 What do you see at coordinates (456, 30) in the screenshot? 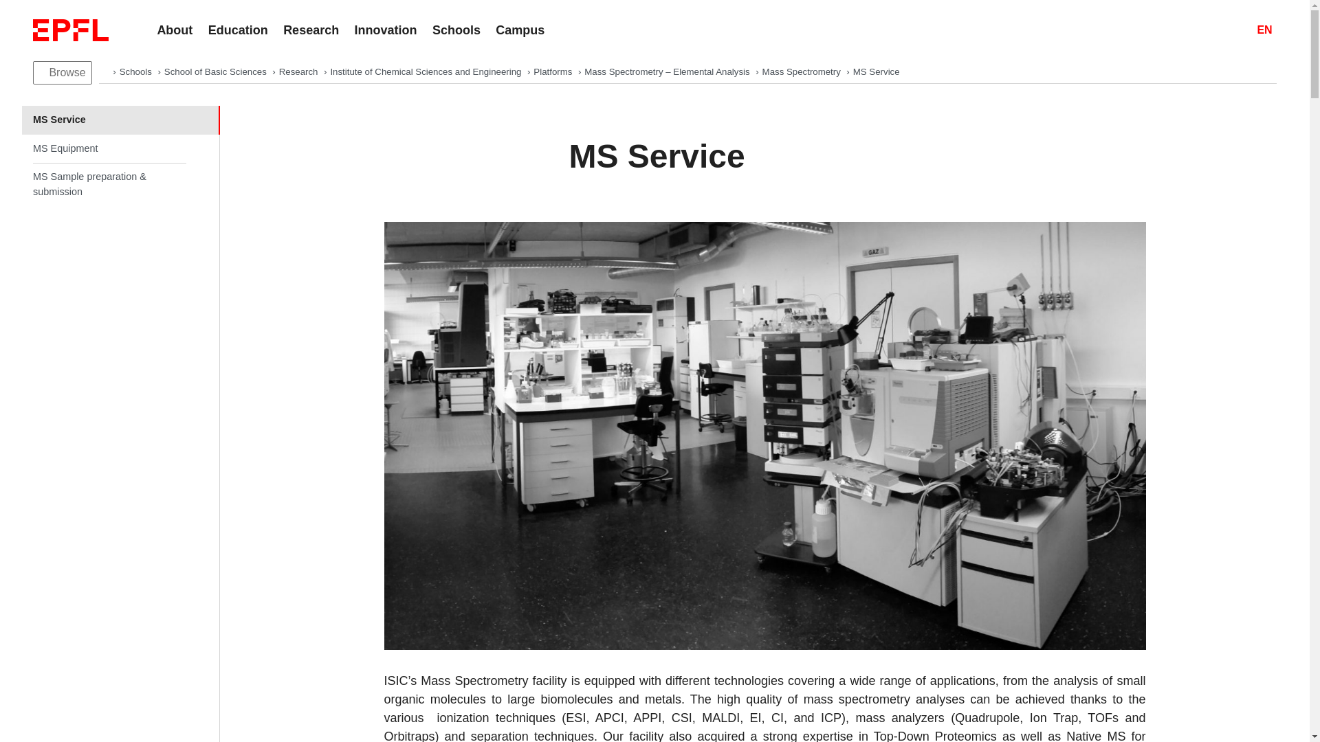
I see `Schools` at bounding box center [456, 30].